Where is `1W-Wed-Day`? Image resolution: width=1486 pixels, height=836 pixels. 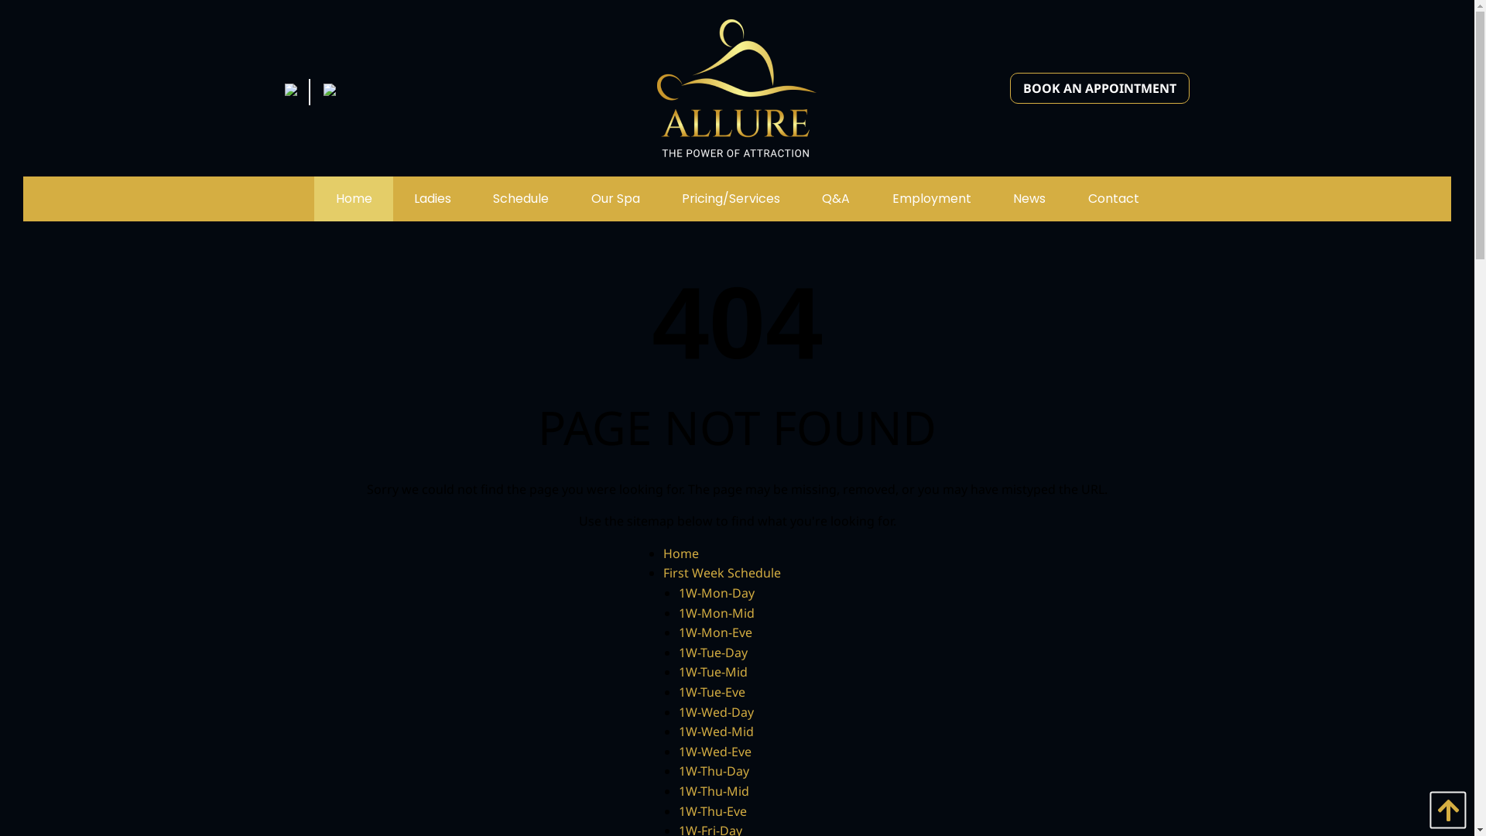 1W-Wed-Day is located at coordinates (715, 712).